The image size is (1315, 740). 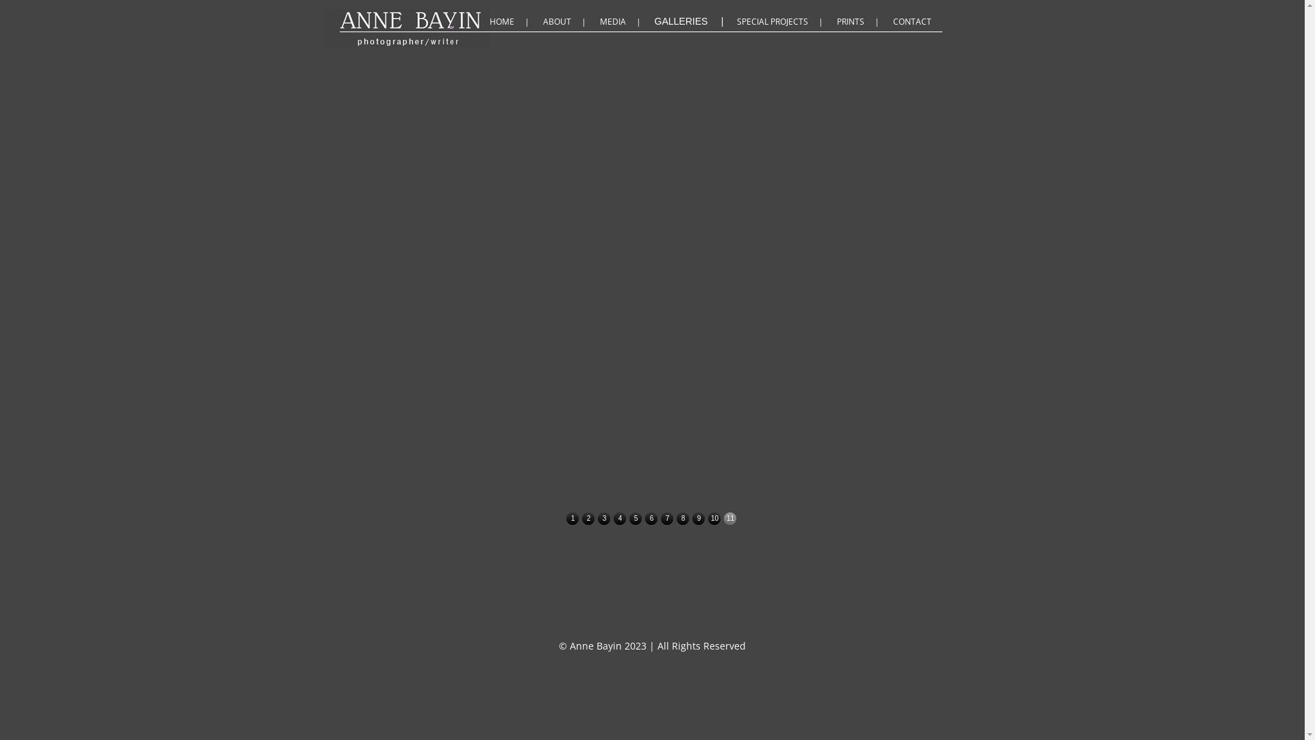 What do you see at coordinates (914, 22) in the screenshot?
I see `CONTACT` at bounding box center [914, 22].